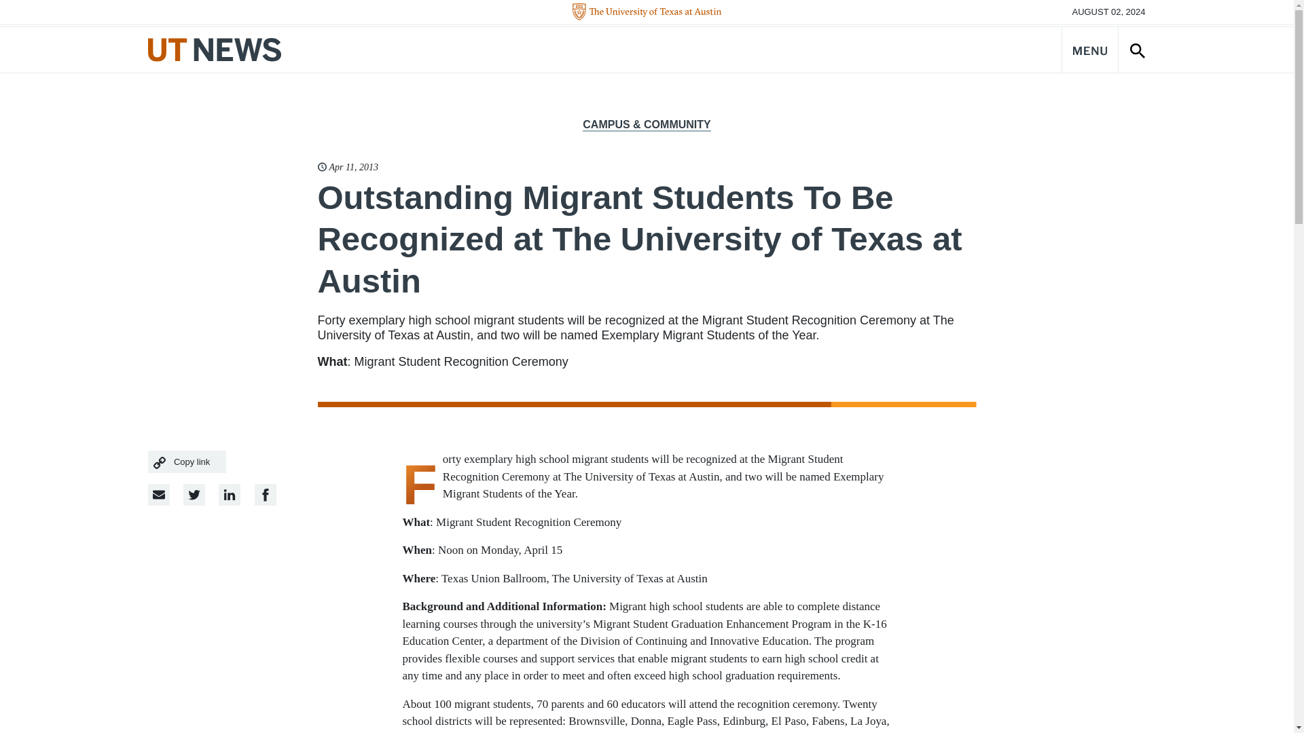 The width and height of the screenshot is (1304, 733). What do you see at coordinates (647, 12) in the screenshot?
I see `The University of Texas at Austin` at bounding box center [647, 12].